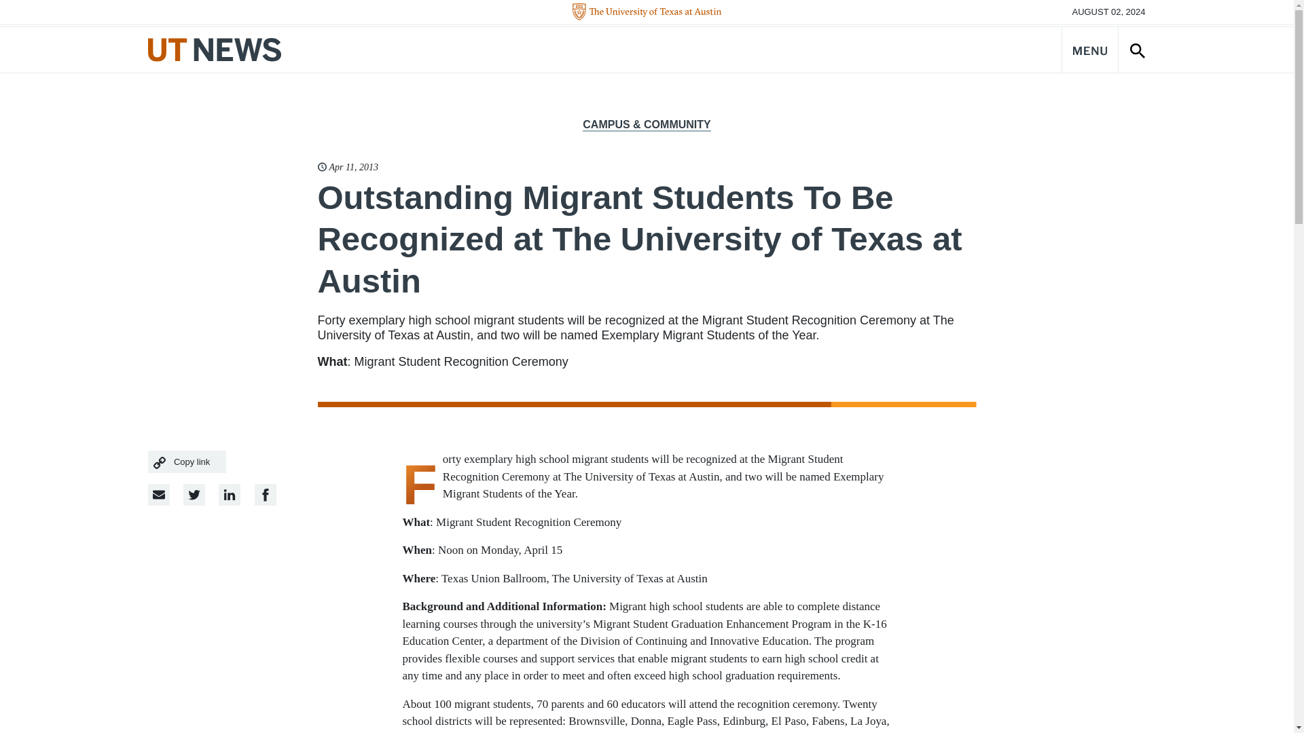 The width and height of the screenshot is (1304, 733). What do you see at coordinates (647, 12) in the screenshot?
I see `The University of Texas at Austin` at bounding box center [647, 12].